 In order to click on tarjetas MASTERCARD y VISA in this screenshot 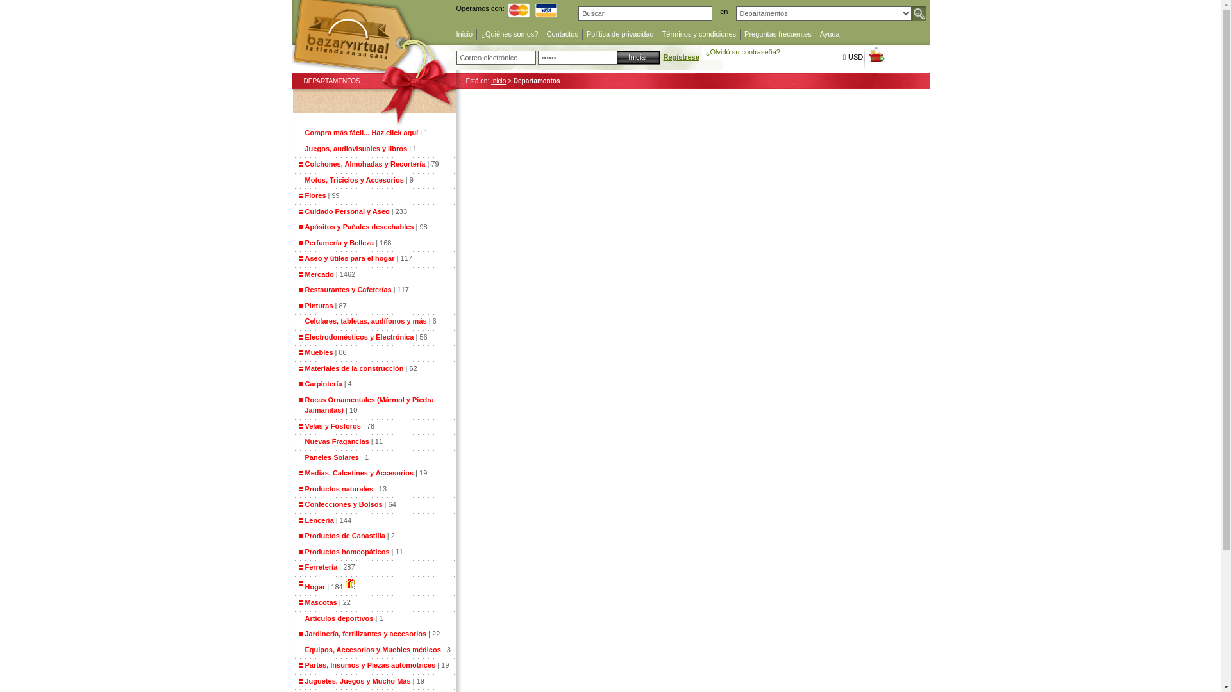, I will do `click(535, 10)`.